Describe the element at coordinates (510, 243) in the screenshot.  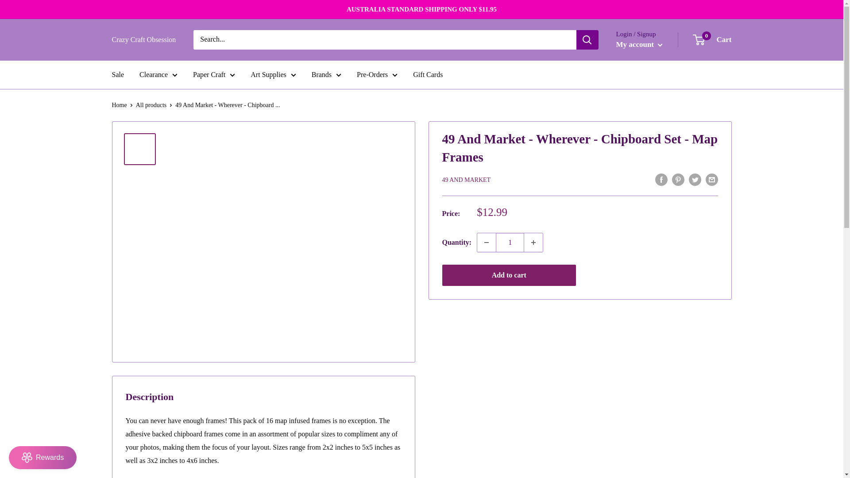
I see `1` at that location.